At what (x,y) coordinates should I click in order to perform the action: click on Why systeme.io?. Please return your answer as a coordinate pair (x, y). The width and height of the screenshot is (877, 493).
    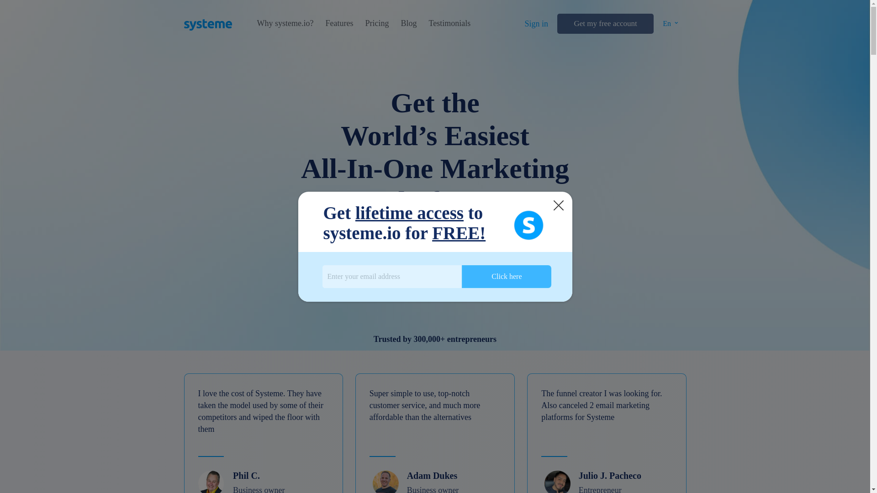
    Looking at the image, I should click on (285, 23).